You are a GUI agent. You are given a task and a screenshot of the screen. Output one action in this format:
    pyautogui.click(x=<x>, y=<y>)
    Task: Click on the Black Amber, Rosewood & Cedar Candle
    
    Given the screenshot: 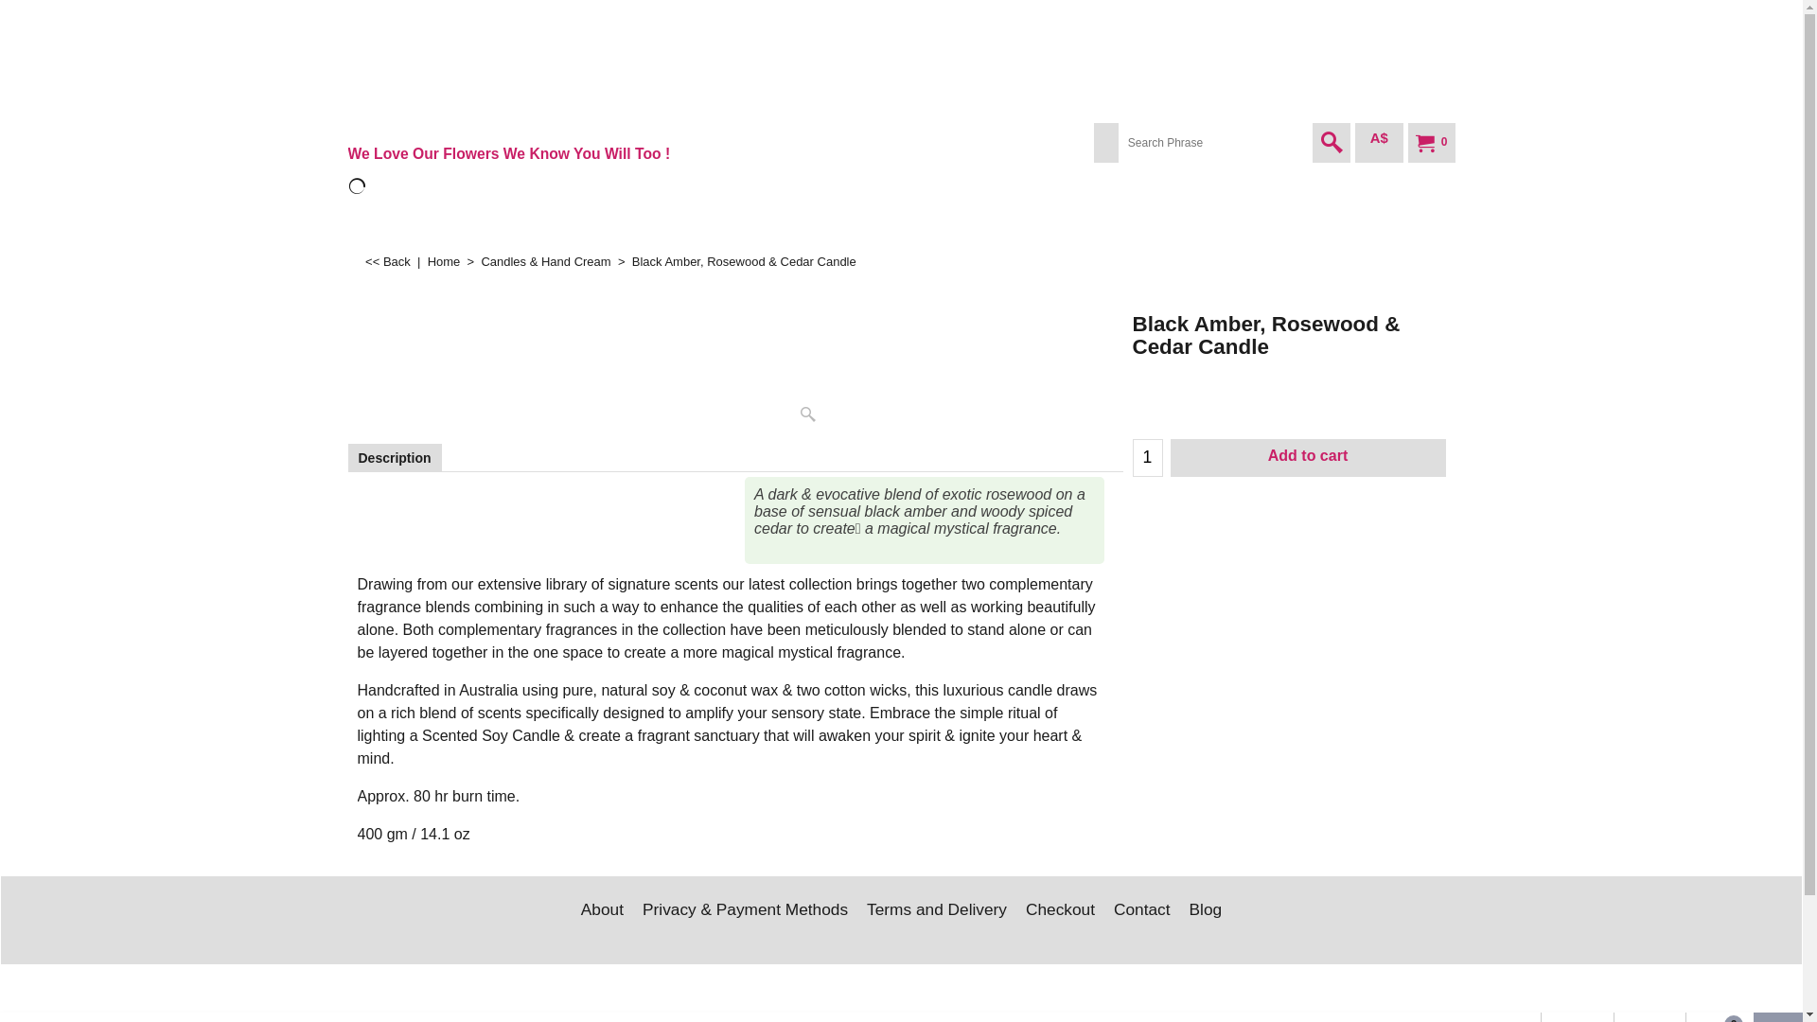 What is the action you would take?
    pyautogui.click(x=1289, y=349)
    